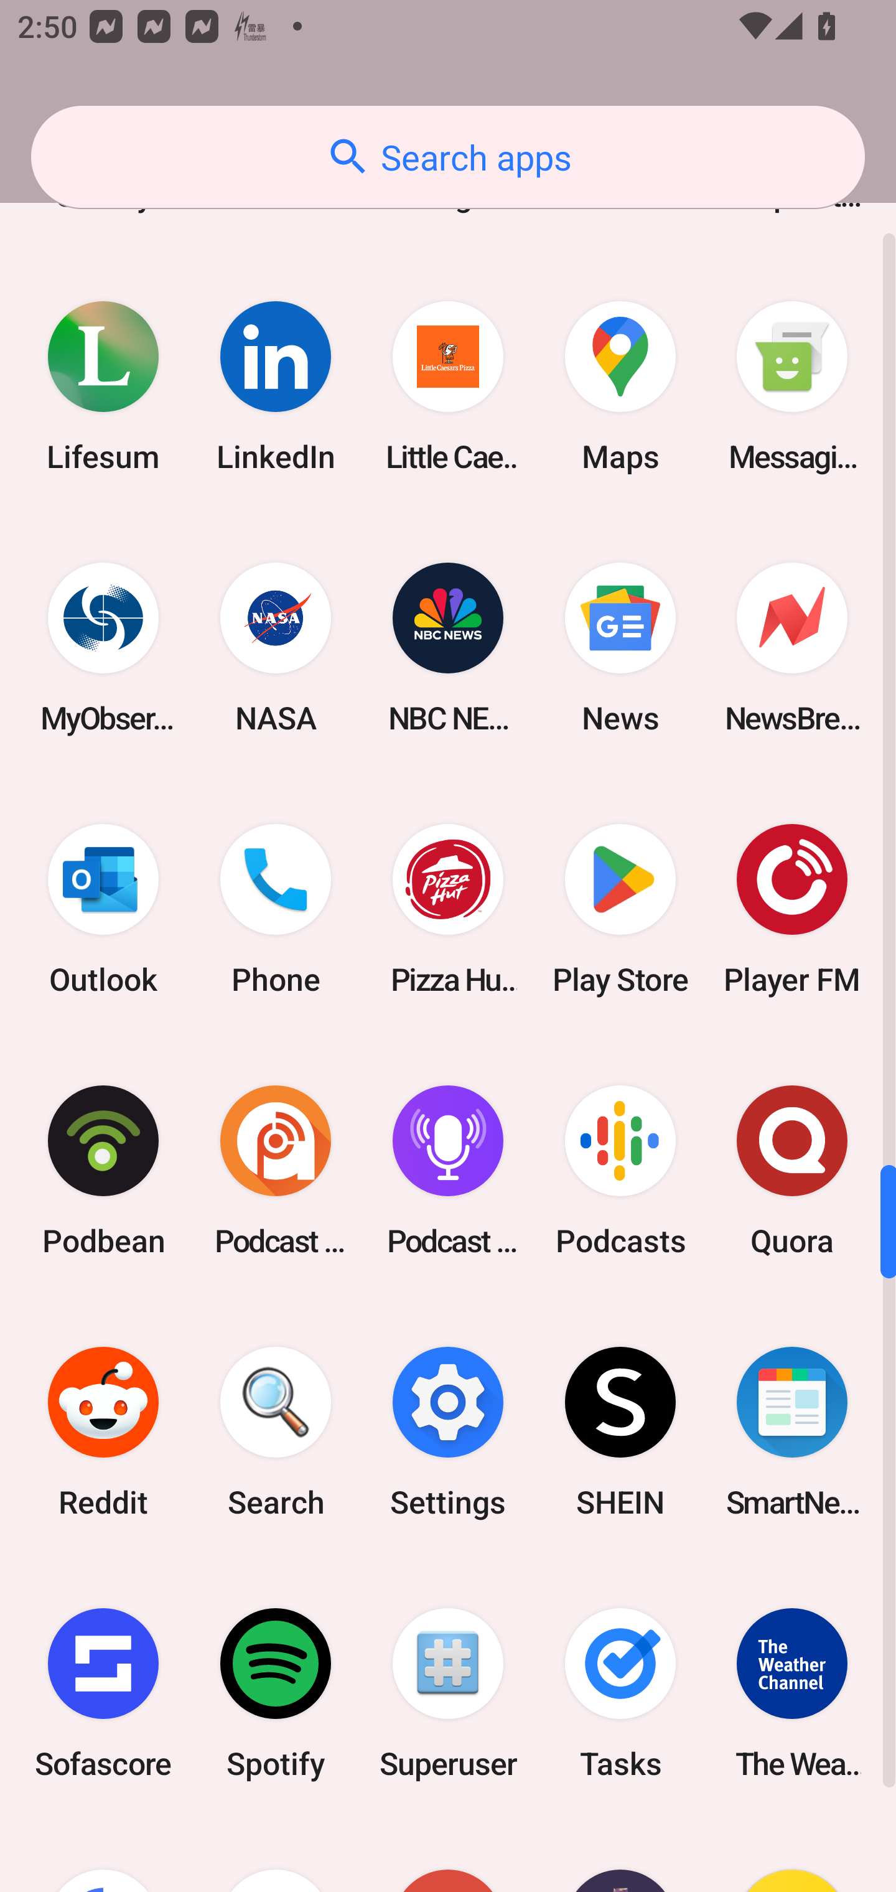 The height and width of the screenshot is (1892, 896). What do you see at coordinates (103, 910) in the screenshot?
I see `Outlook` at bounding box center [103, 910].